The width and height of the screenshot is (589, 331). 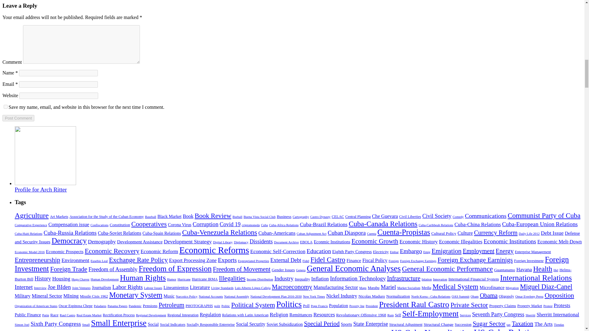 I want to click on Post Comment, so click(x=18, y=118).